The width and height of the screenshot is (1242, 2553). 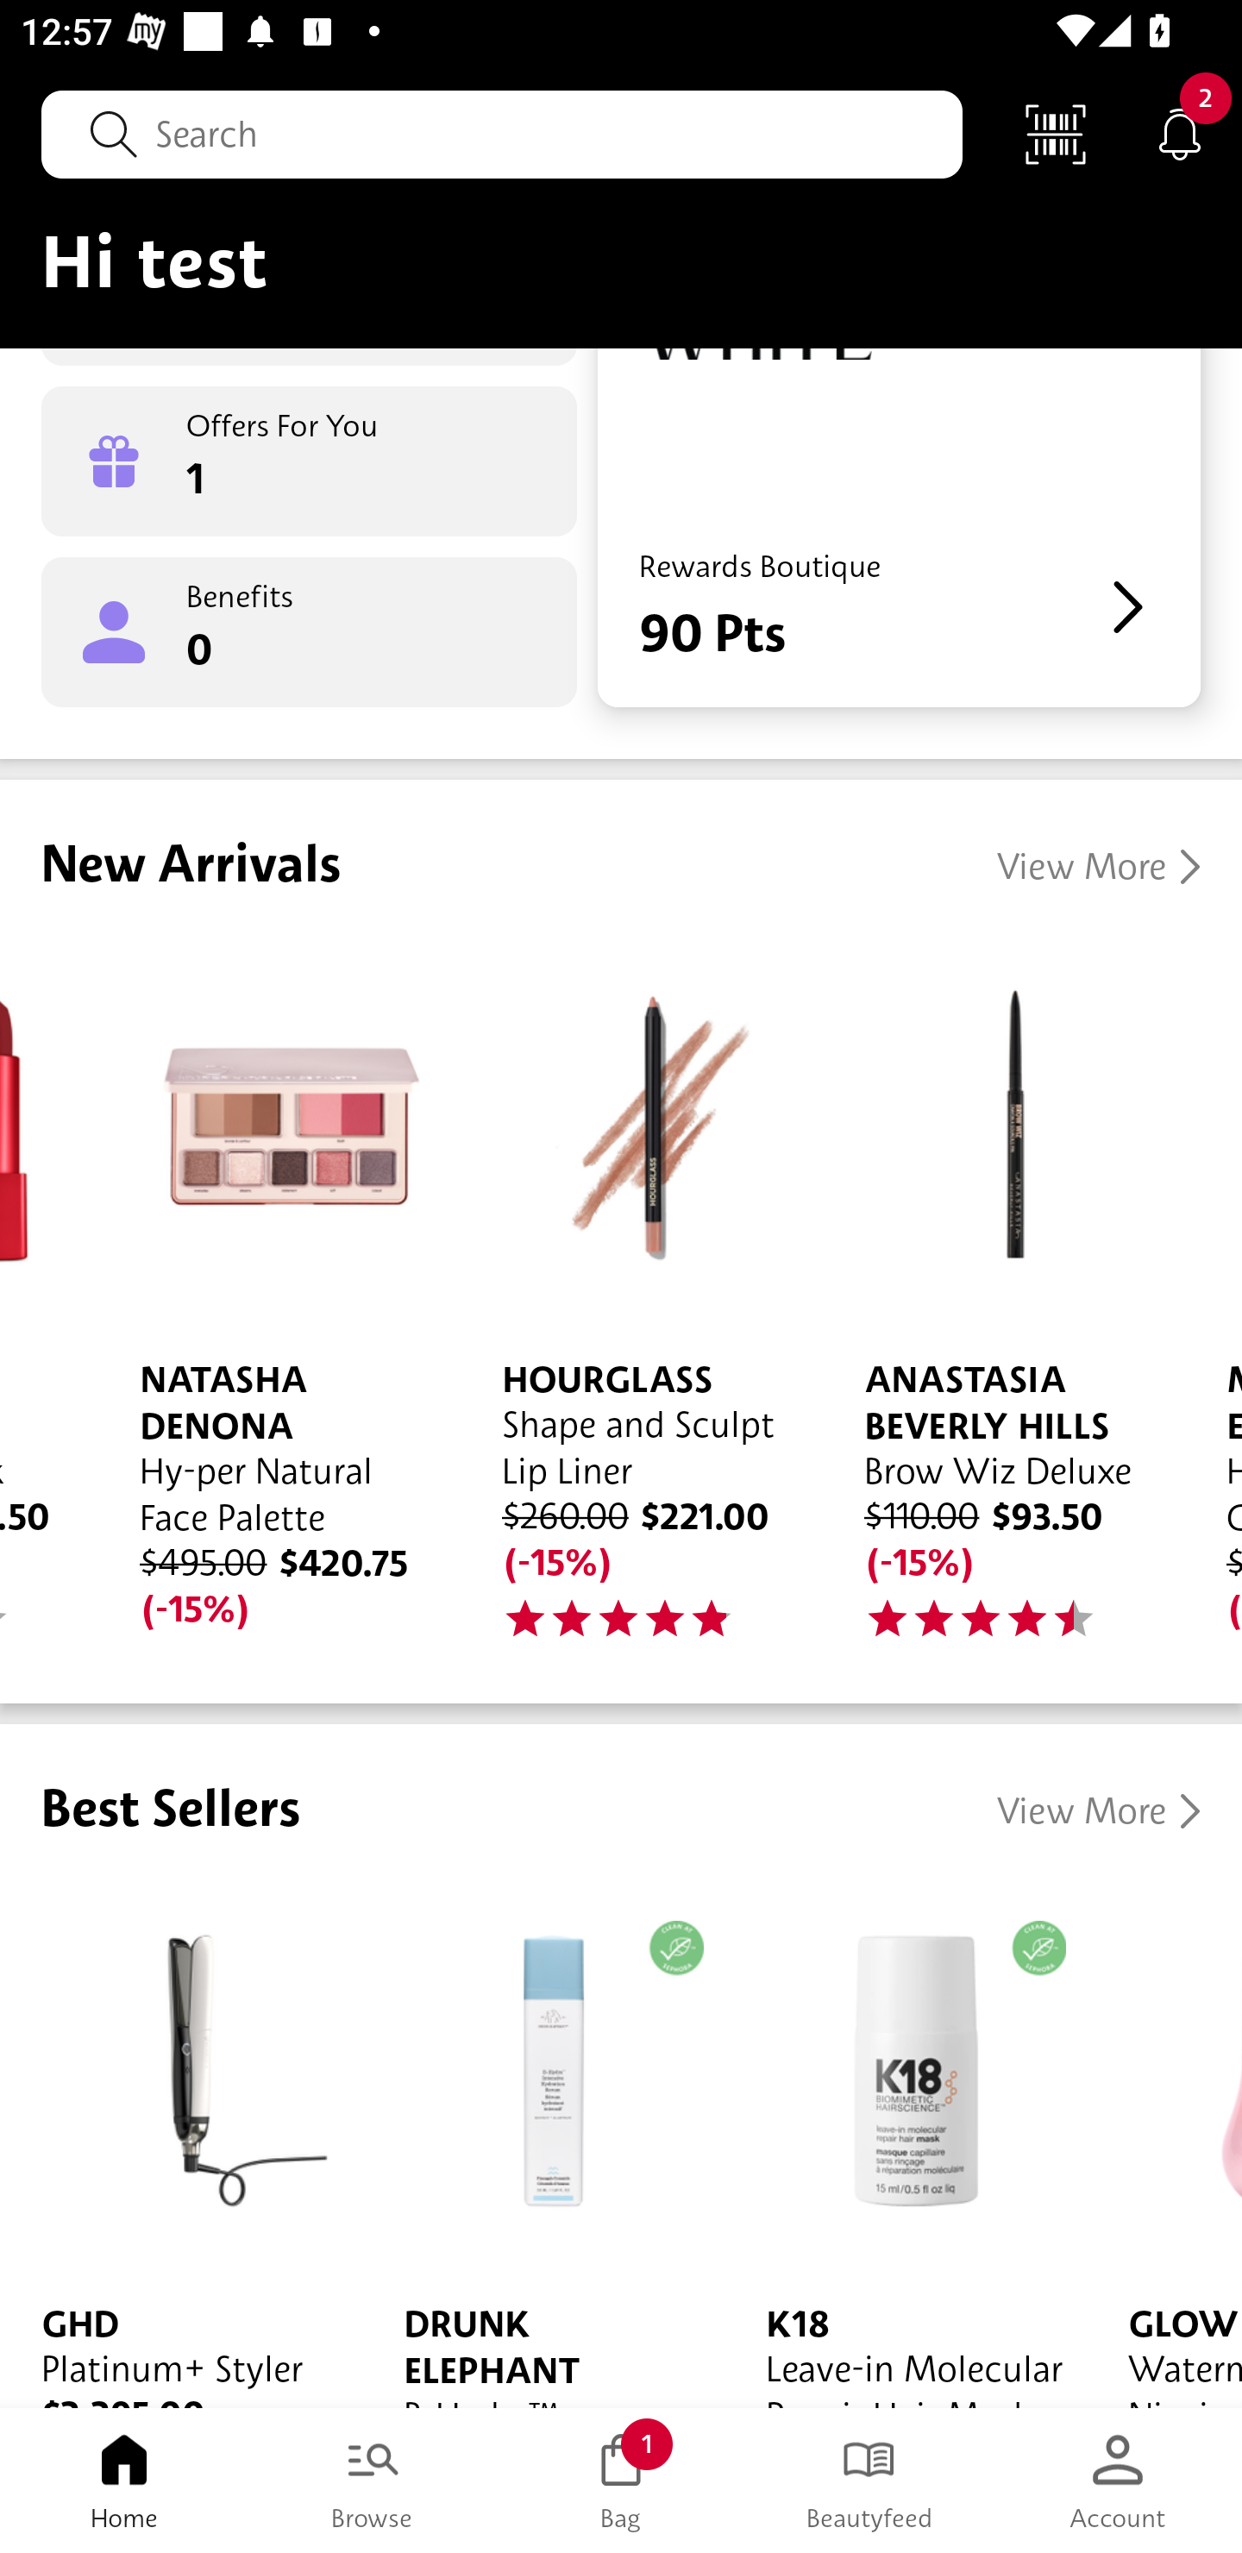 I want to click on Beautyfeed, so click(x=869, y=2481).